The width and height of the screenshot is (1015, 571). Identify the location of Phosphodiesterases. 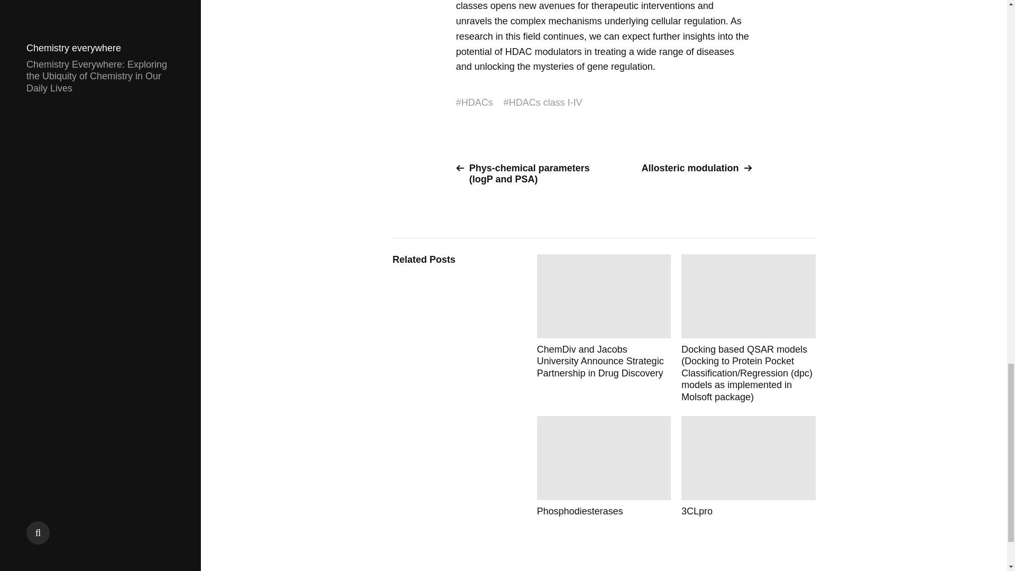
(604, 466).